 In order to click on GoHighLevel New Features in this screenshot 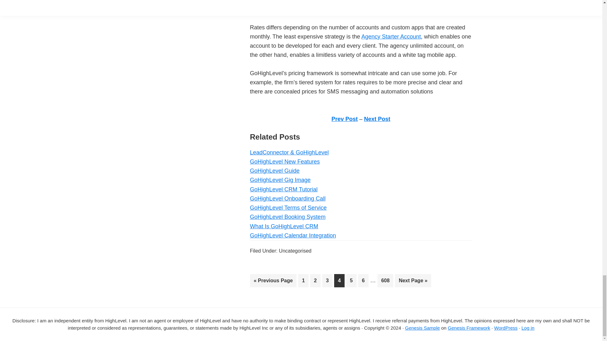, I will do `click(285, 162)`.